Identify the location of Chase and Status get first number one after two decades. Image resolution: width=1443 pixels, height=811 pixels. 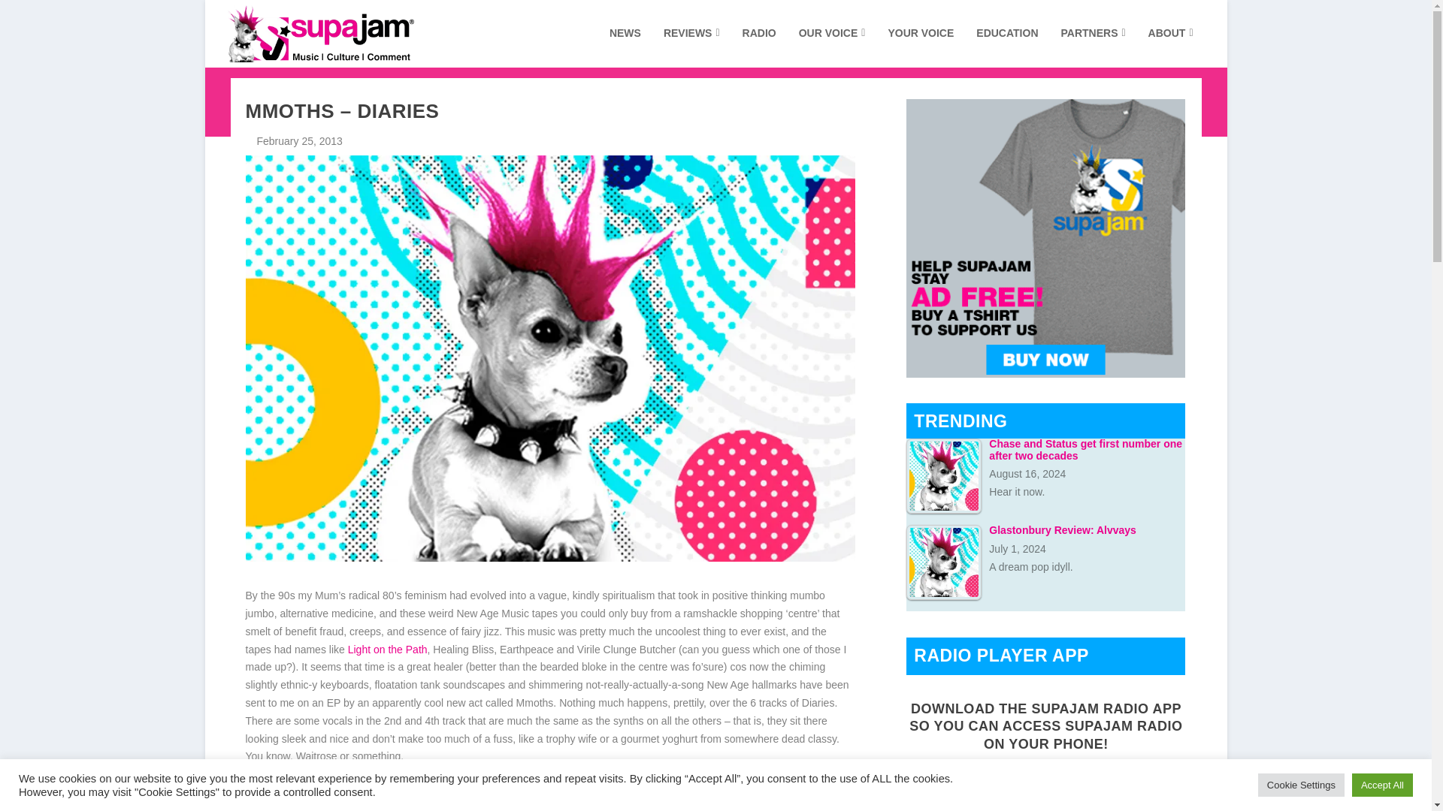
(943, 476).